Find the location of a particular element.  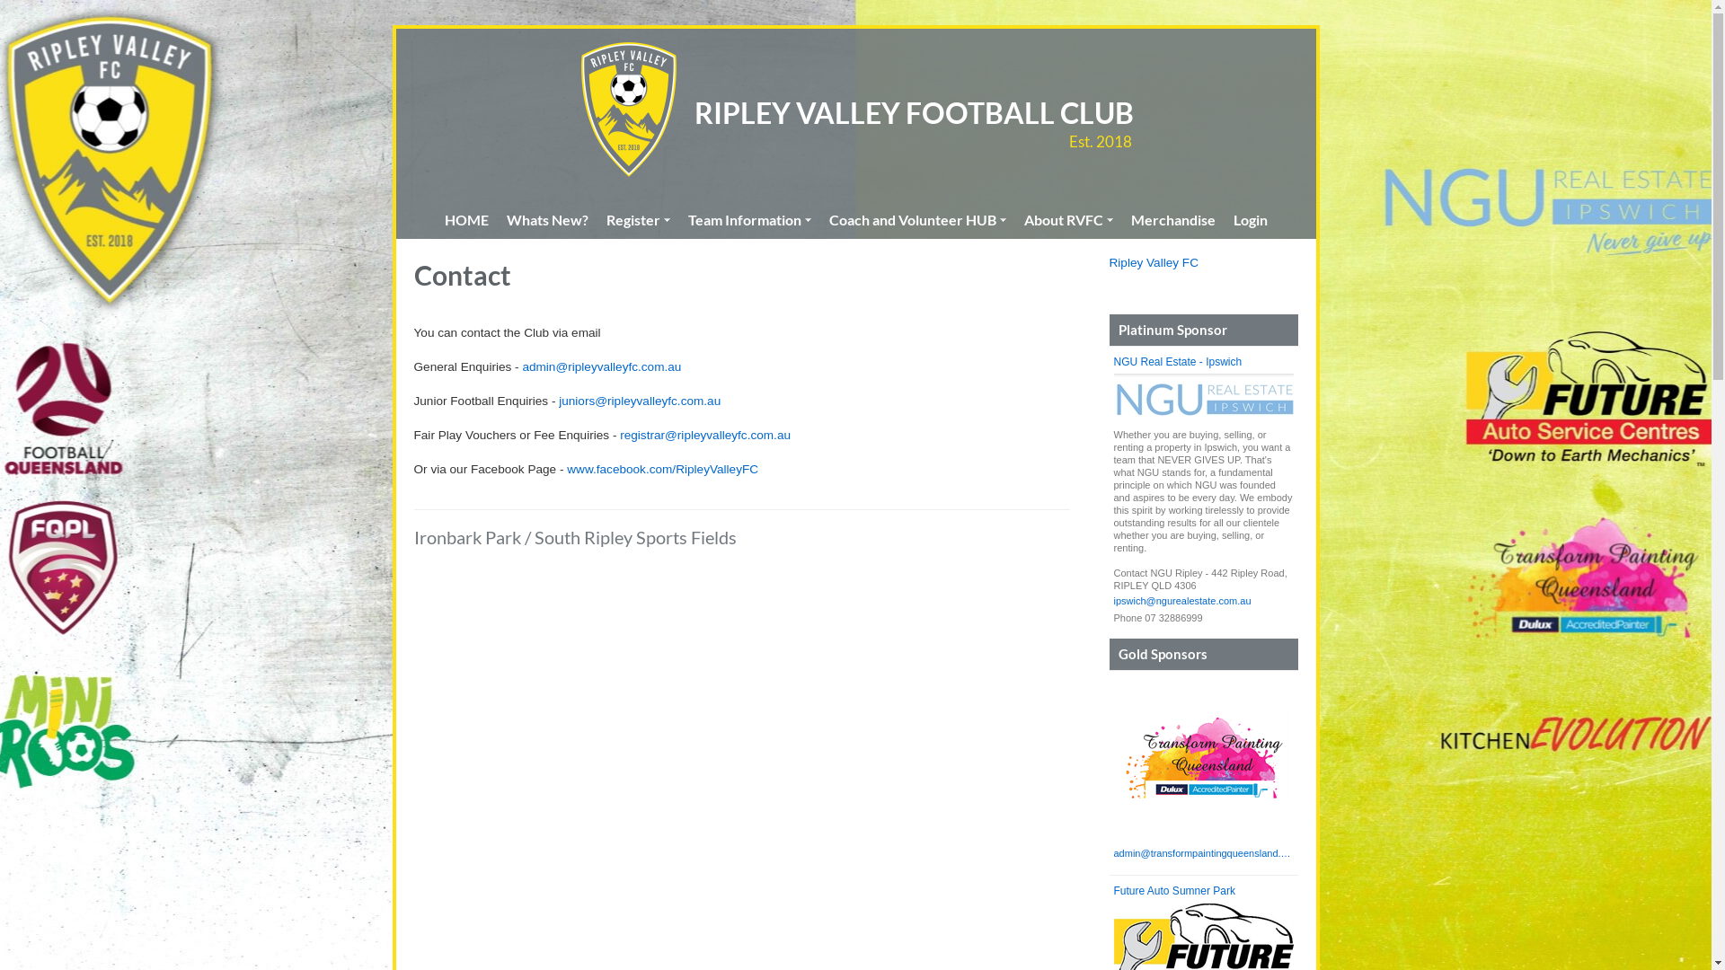

HOME is located at coordinates (465, 220).